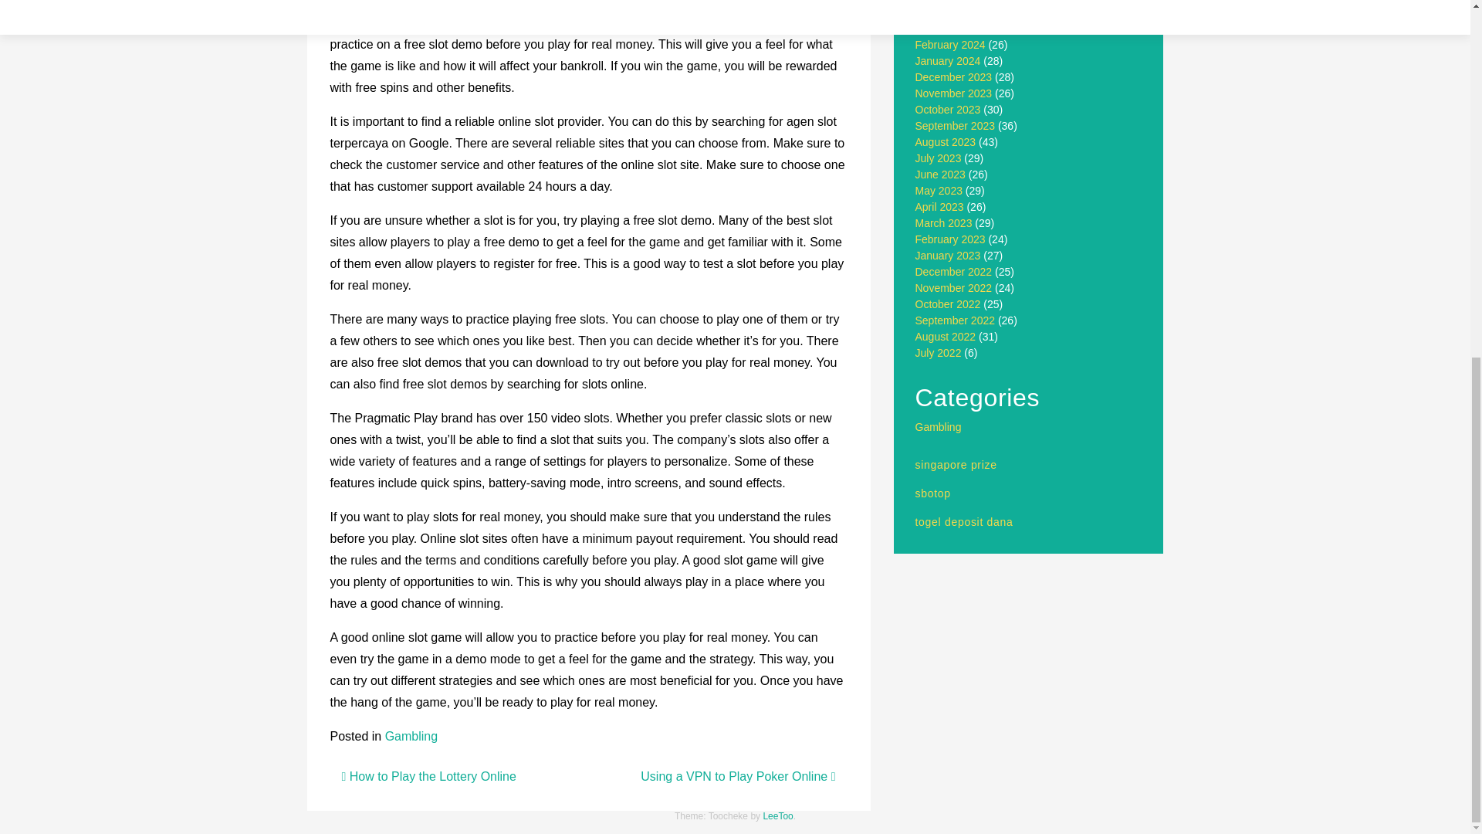 This screenshot has height=834, width=1482. What do you see at coordinates (948, 61) in the screenshot?
I see `January 2024` at bounding box center [948, 61].